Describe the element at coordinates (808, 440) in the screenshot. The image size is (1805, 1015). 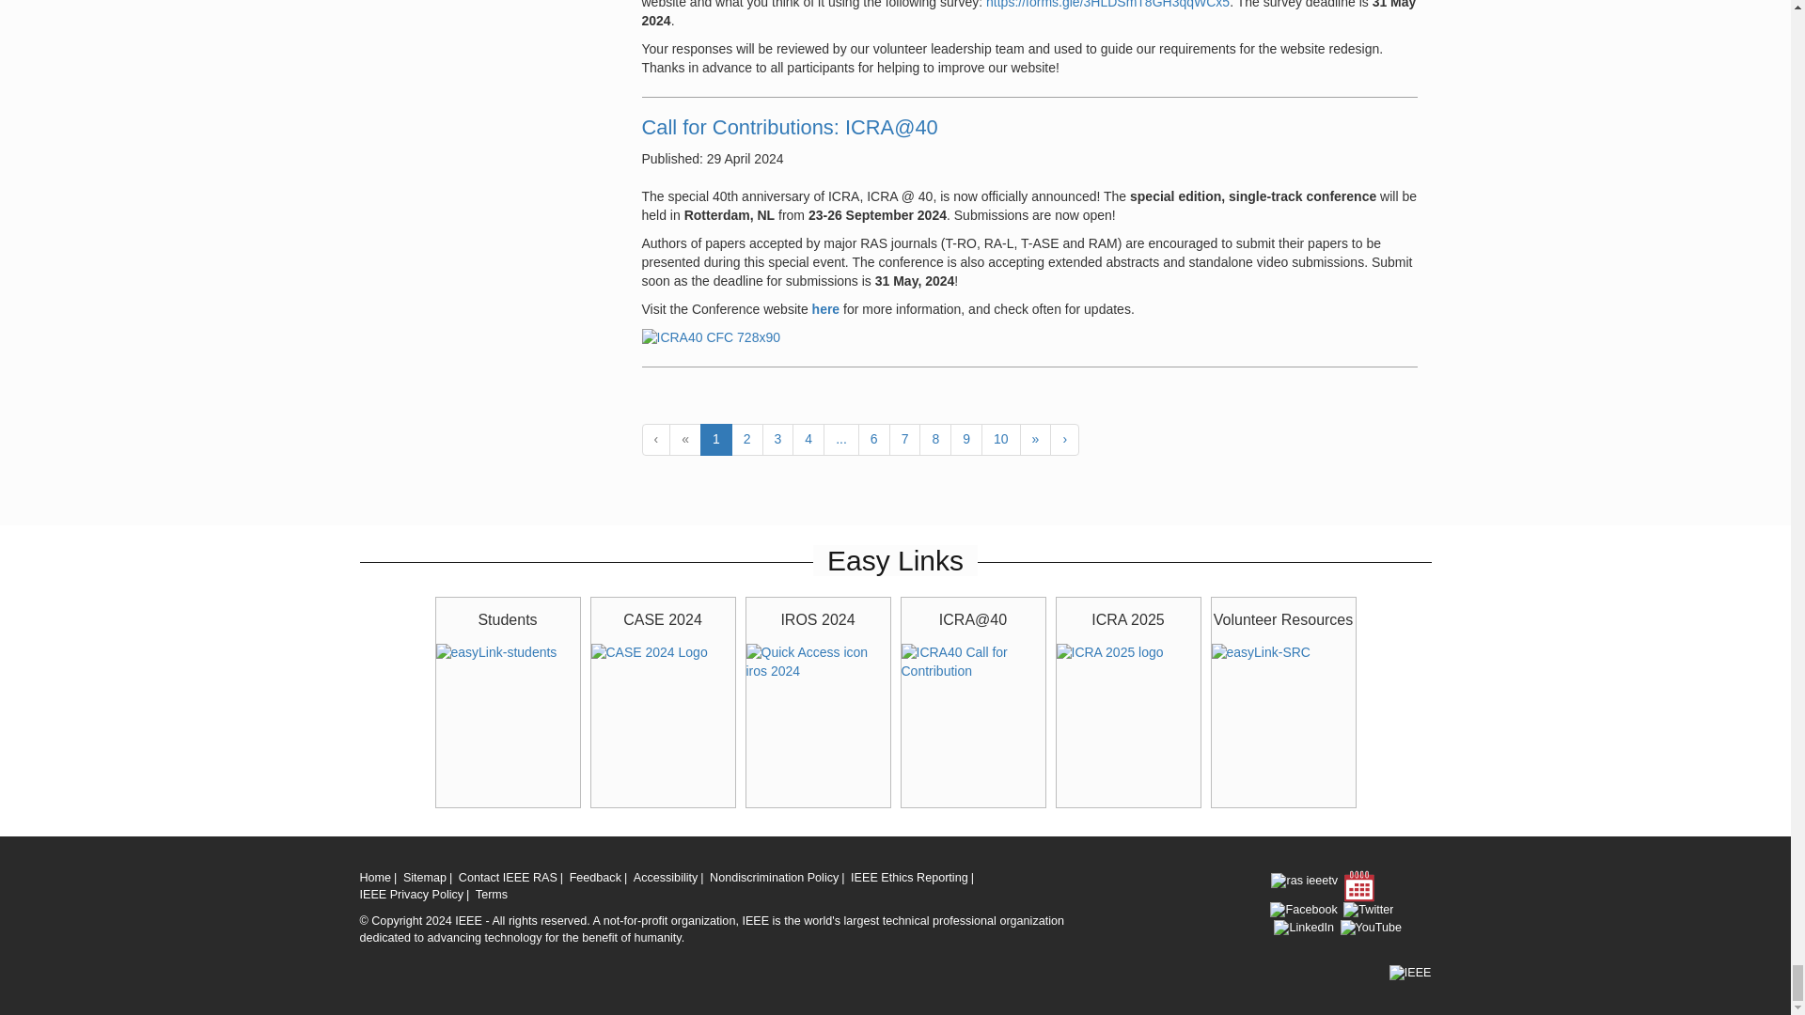
I see `4` at that location.